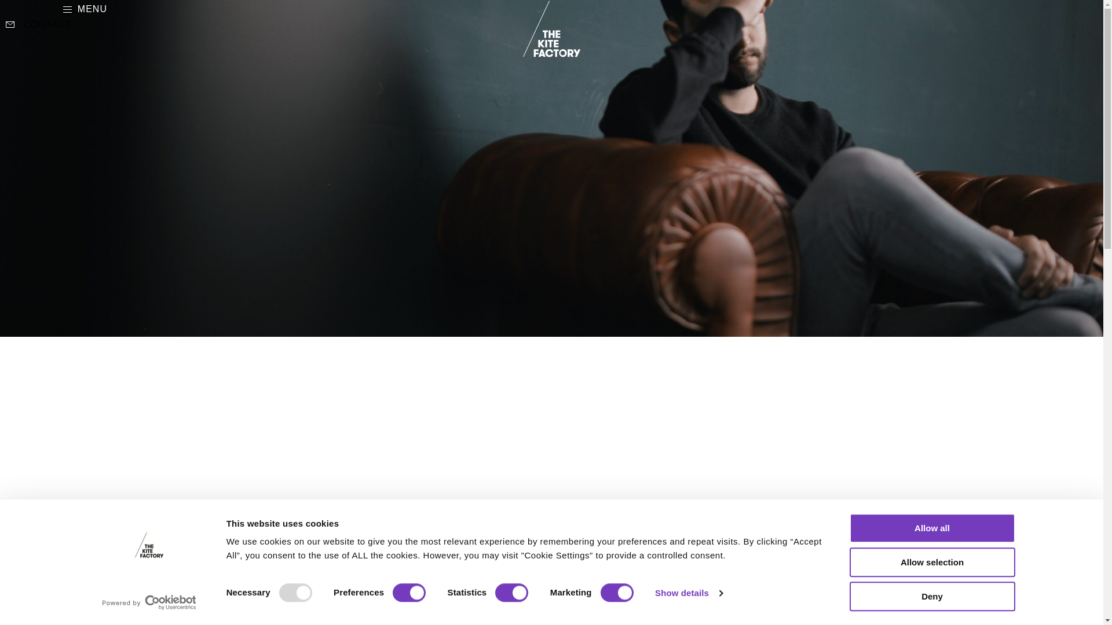 This screenshot has width=1112, height=625. Describe the element at coordinates (688, 593) in the screenshot. I see `Show details` at that location.